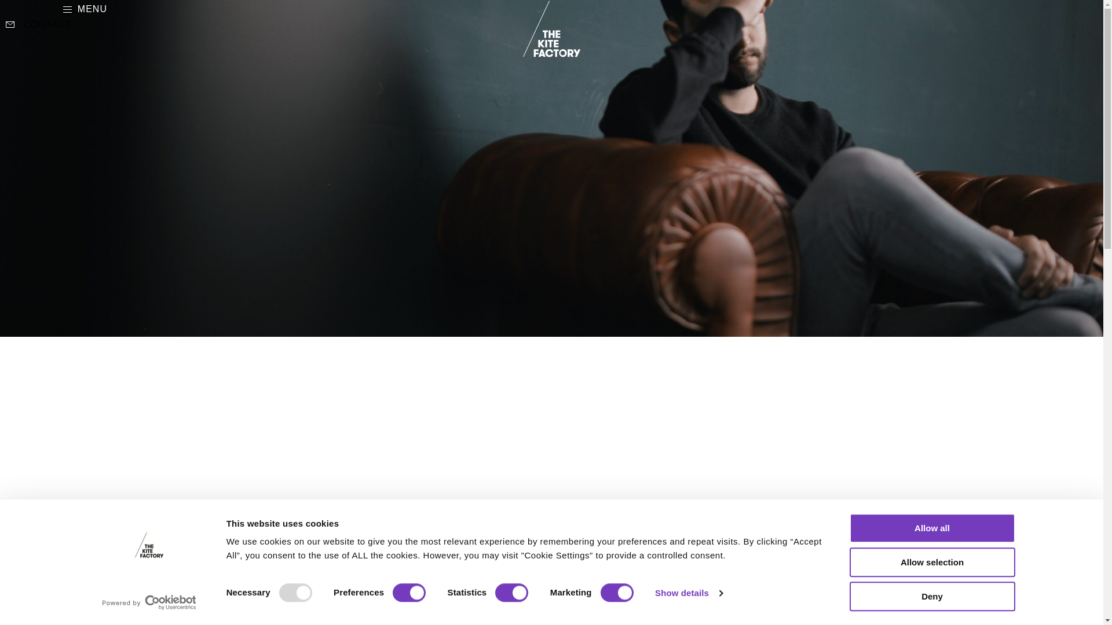 This screenshot has width=1112, height=625. Describe the element at coordinates (688, 593) in the screenshot. I see `Show details` at that location.